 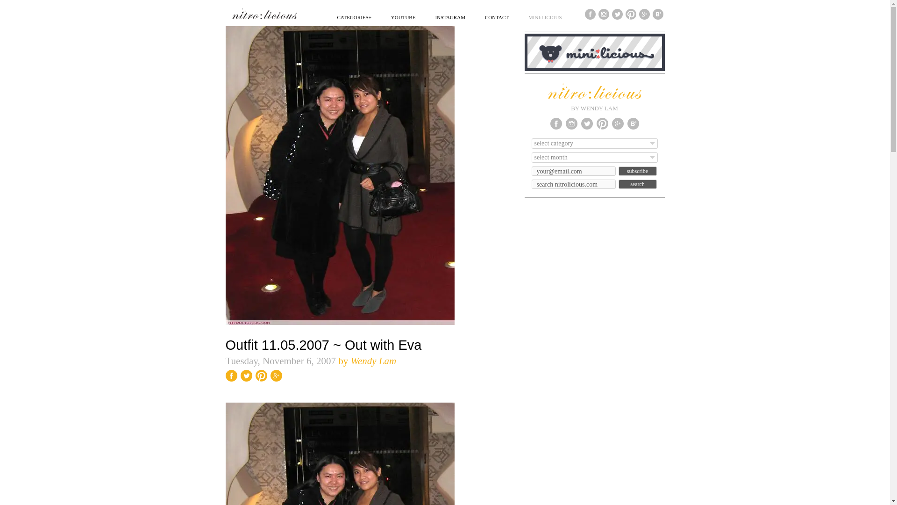 What do you see at coordinates (450, 17) in the screenshot?
I see `INSTAGRAM` at bounding box center [450, 17].